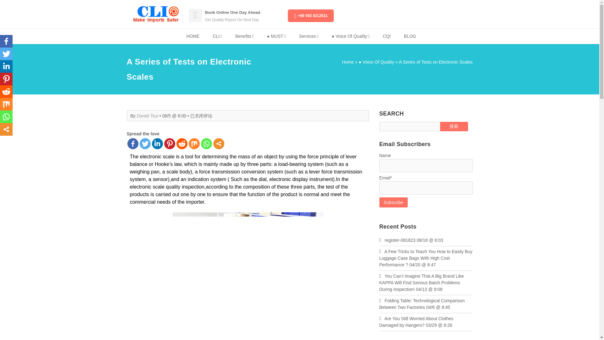  I want to click on Reddit, so click(6, 92).